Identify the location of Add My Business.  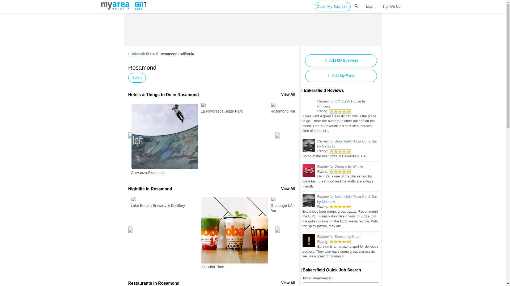
(341, 60).